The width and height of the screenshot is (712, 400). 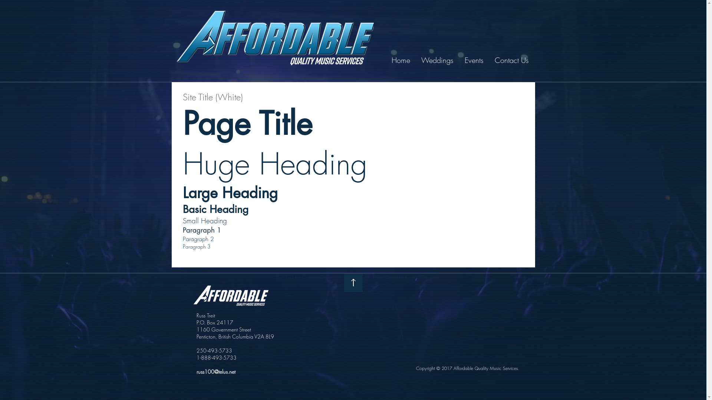 What do you see at coordinates (216, 372) in the screenshot?
I see `russ100@telus.net` at bounding box center [216, 372].